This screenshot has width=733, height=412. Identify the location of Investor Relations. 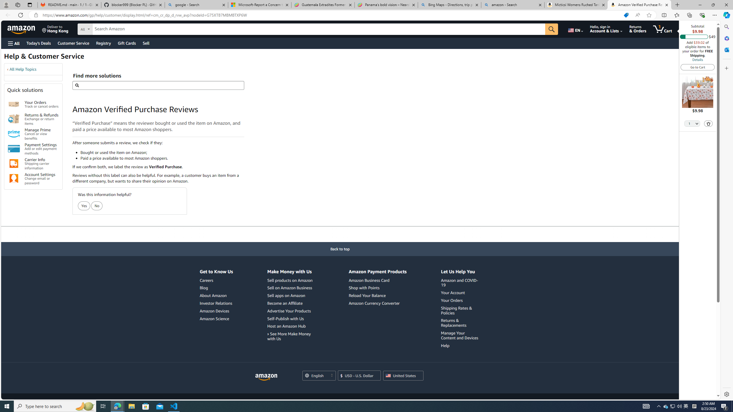
(216, 303).